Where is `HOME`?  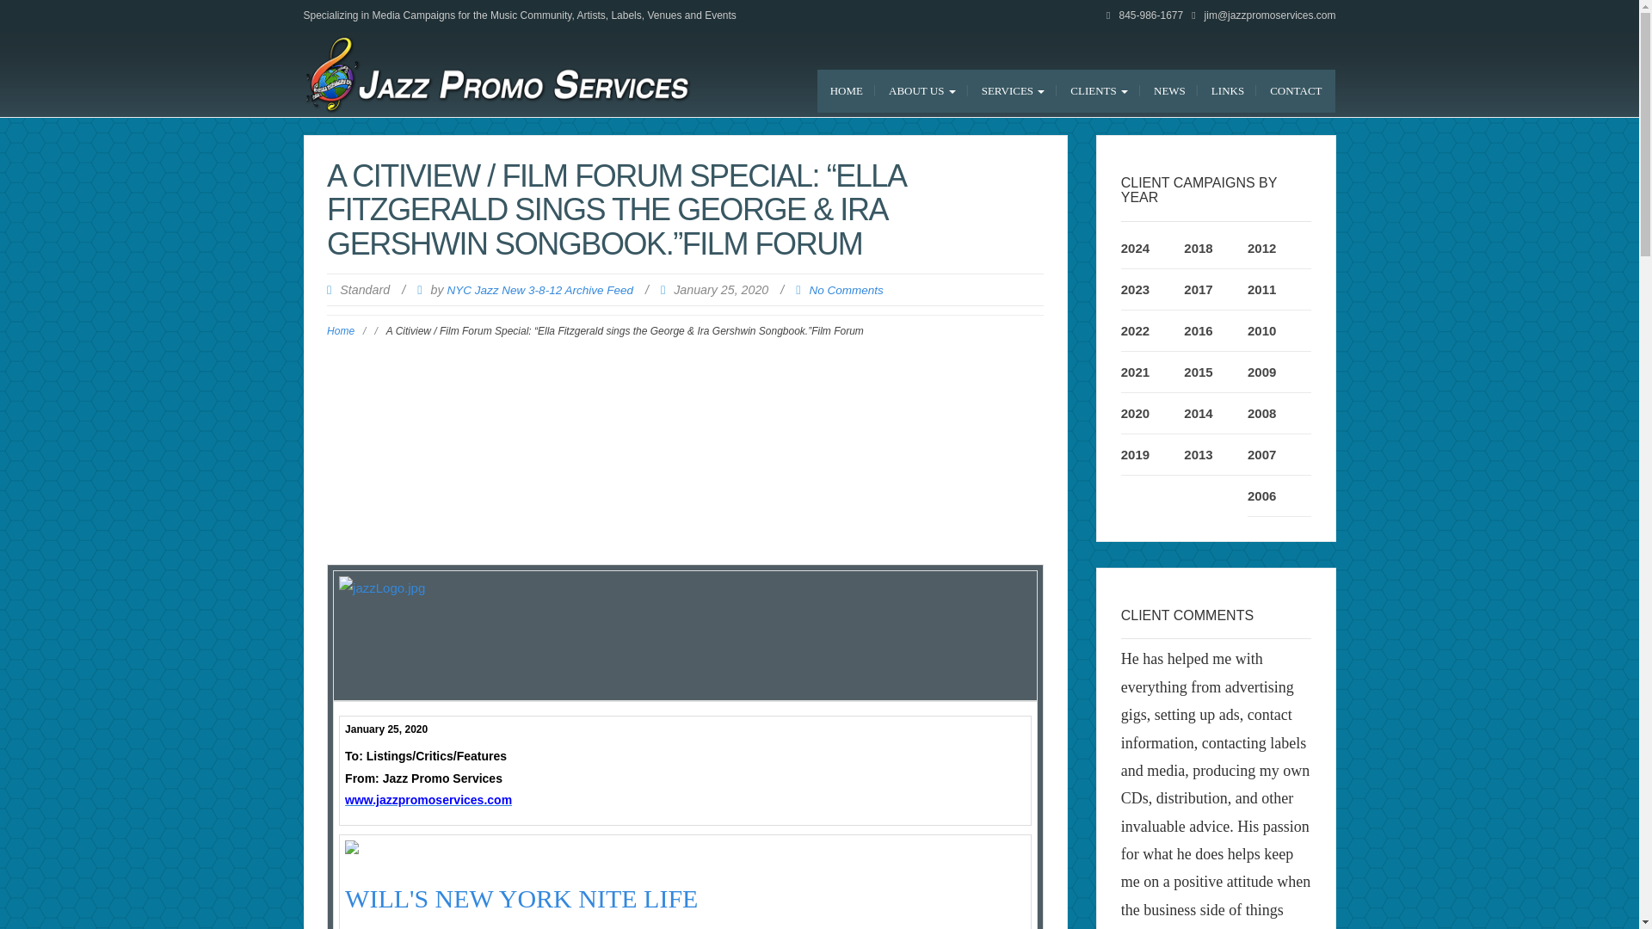 HOME is located at coordinates (847, 91).